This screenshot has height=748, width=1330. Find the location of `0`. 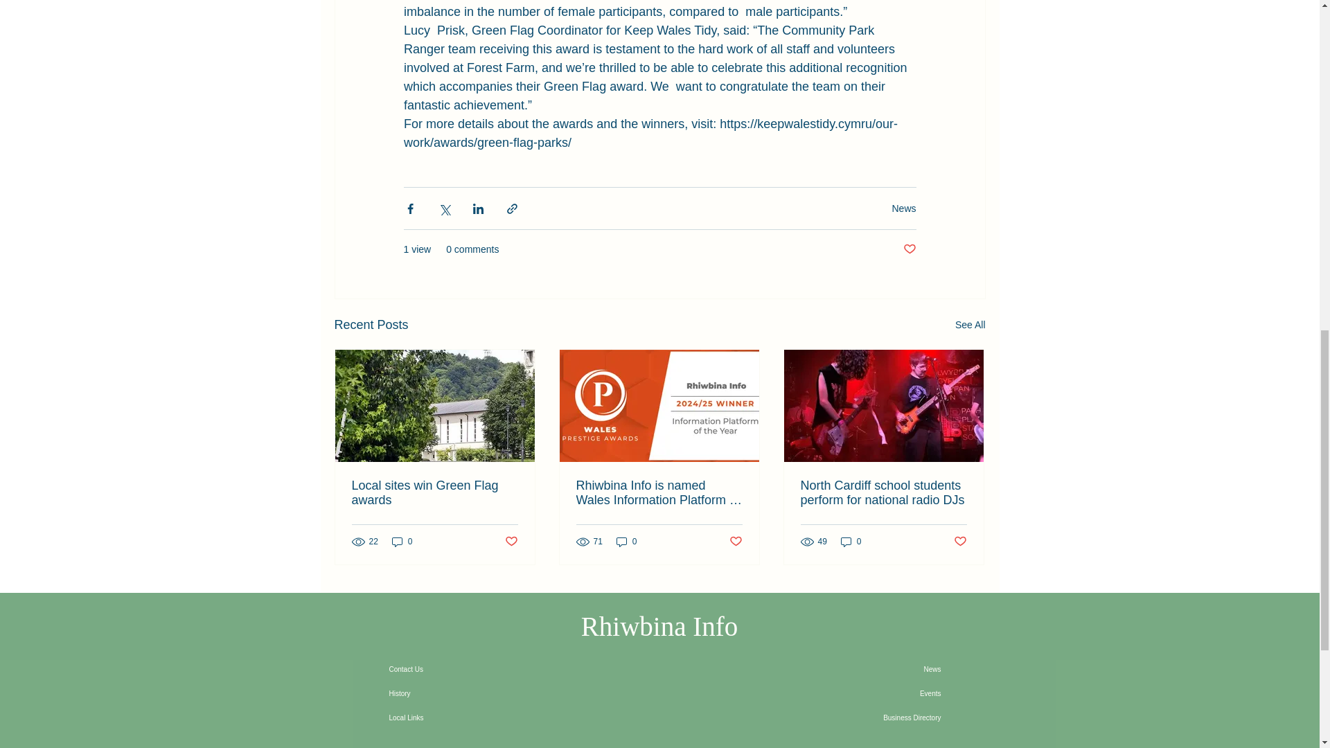

0 is located at coordinates (402, 541).